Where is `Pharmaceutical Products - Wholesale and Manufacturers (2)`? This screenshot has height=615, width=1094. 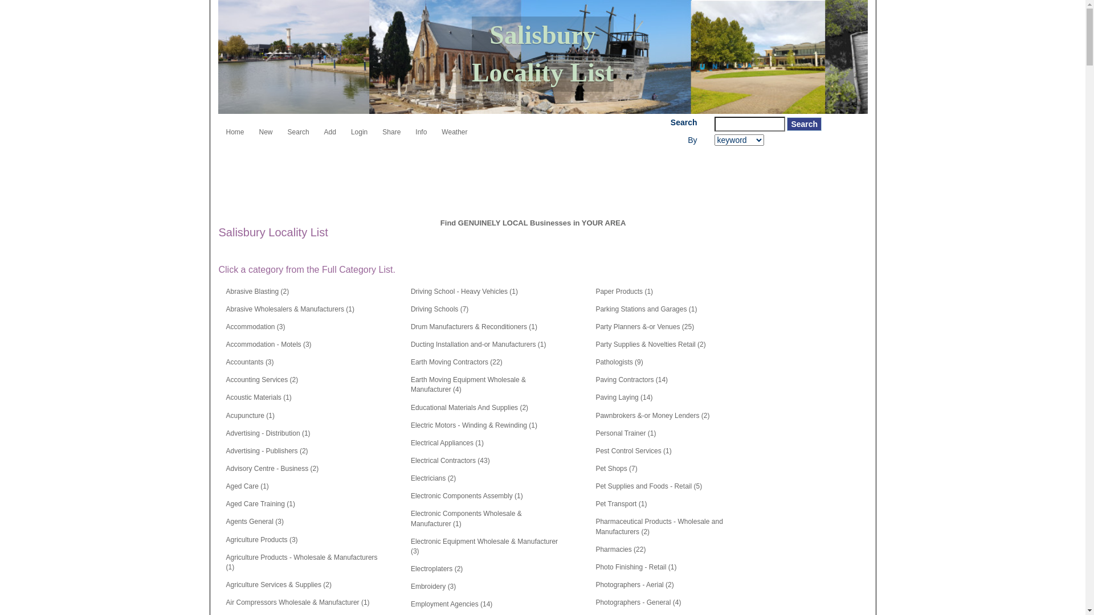
Pharmaceutical Products - Wholesale and Manufacturers (2) is located at coordinates (672, 527).